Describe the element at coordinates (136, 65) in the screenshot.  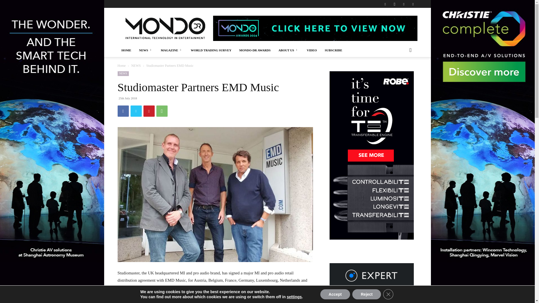
I see `View all posts in NEWS` at that location.